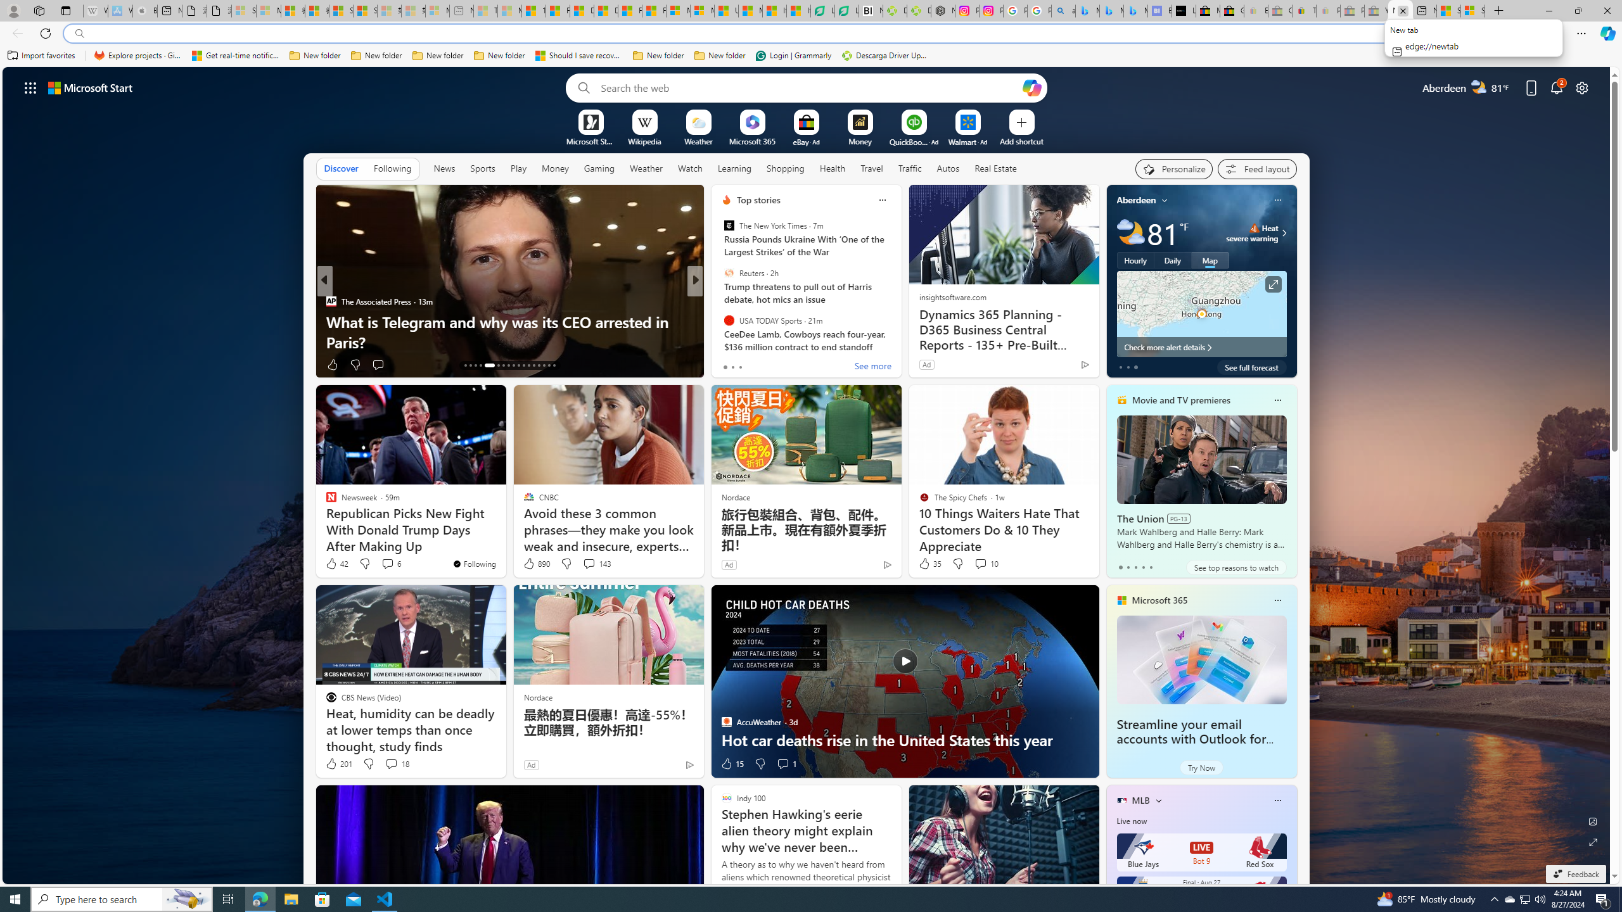 Image resolution: width=1622 pixels, height=912 pixels. I want to click on 3 Like, so click(725, 365).